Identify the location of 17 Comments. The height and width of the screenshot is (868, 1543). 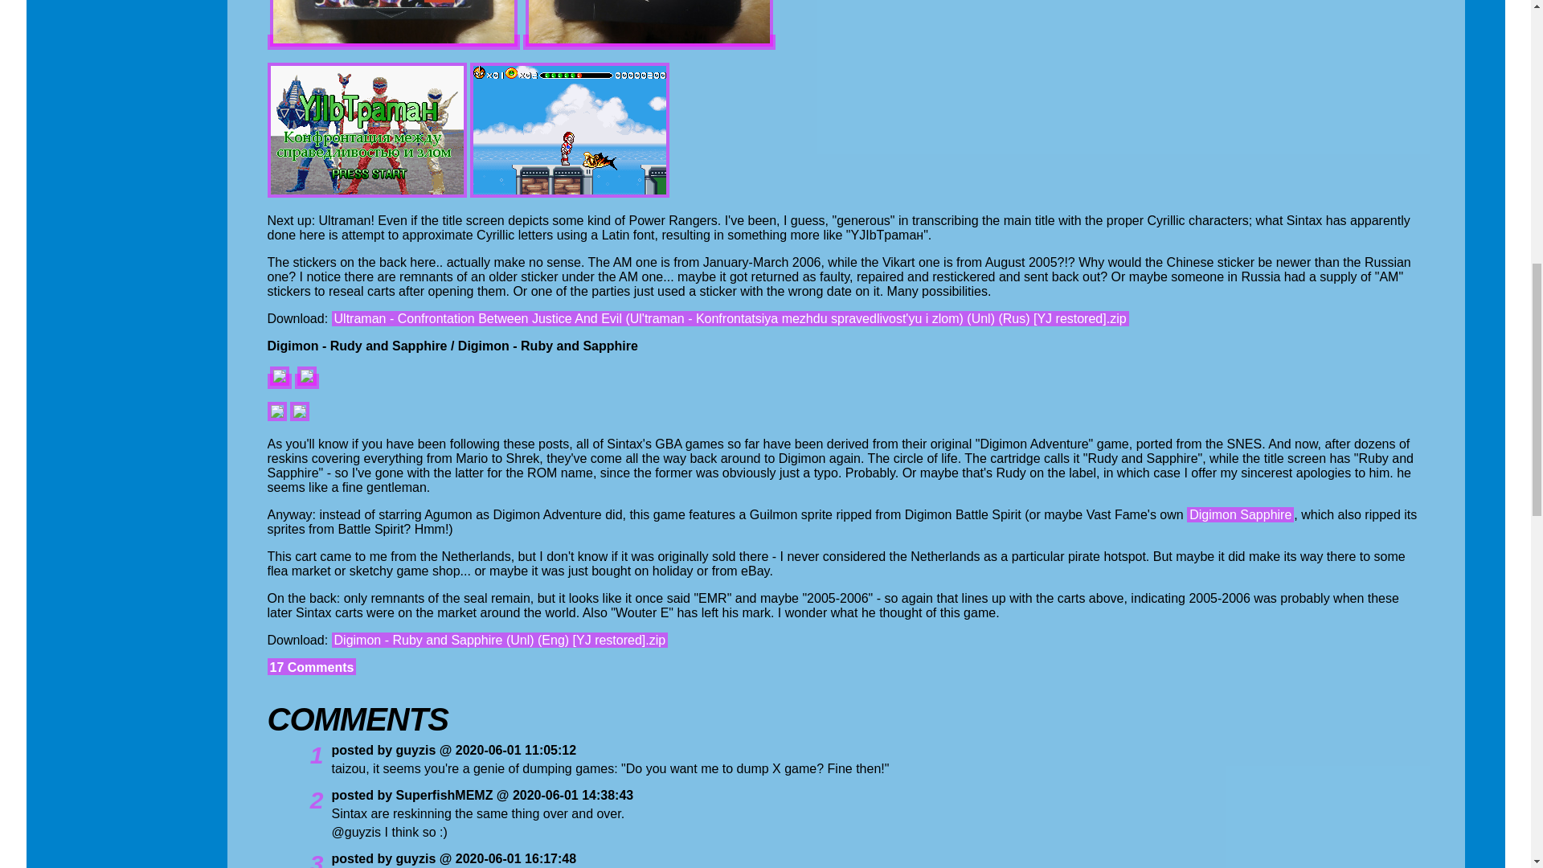
(312, 667).